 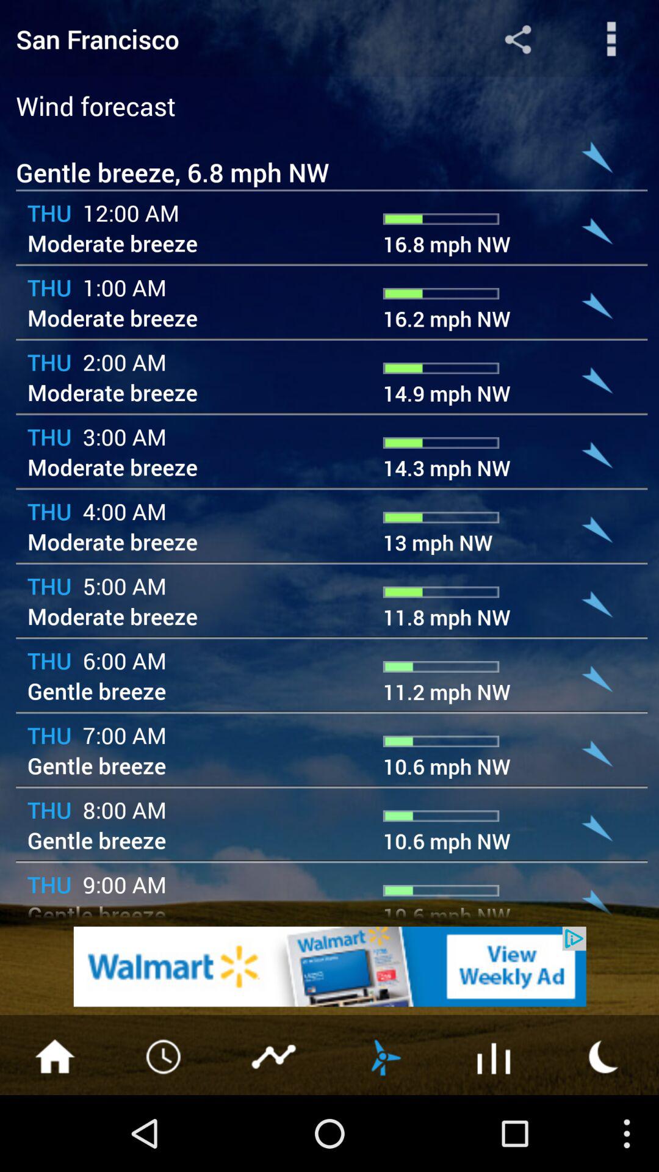 What do you see at coordinates (165, 1055) in the screenshot?
I see `see hourly forecast` at bounding box center [165, 1055].